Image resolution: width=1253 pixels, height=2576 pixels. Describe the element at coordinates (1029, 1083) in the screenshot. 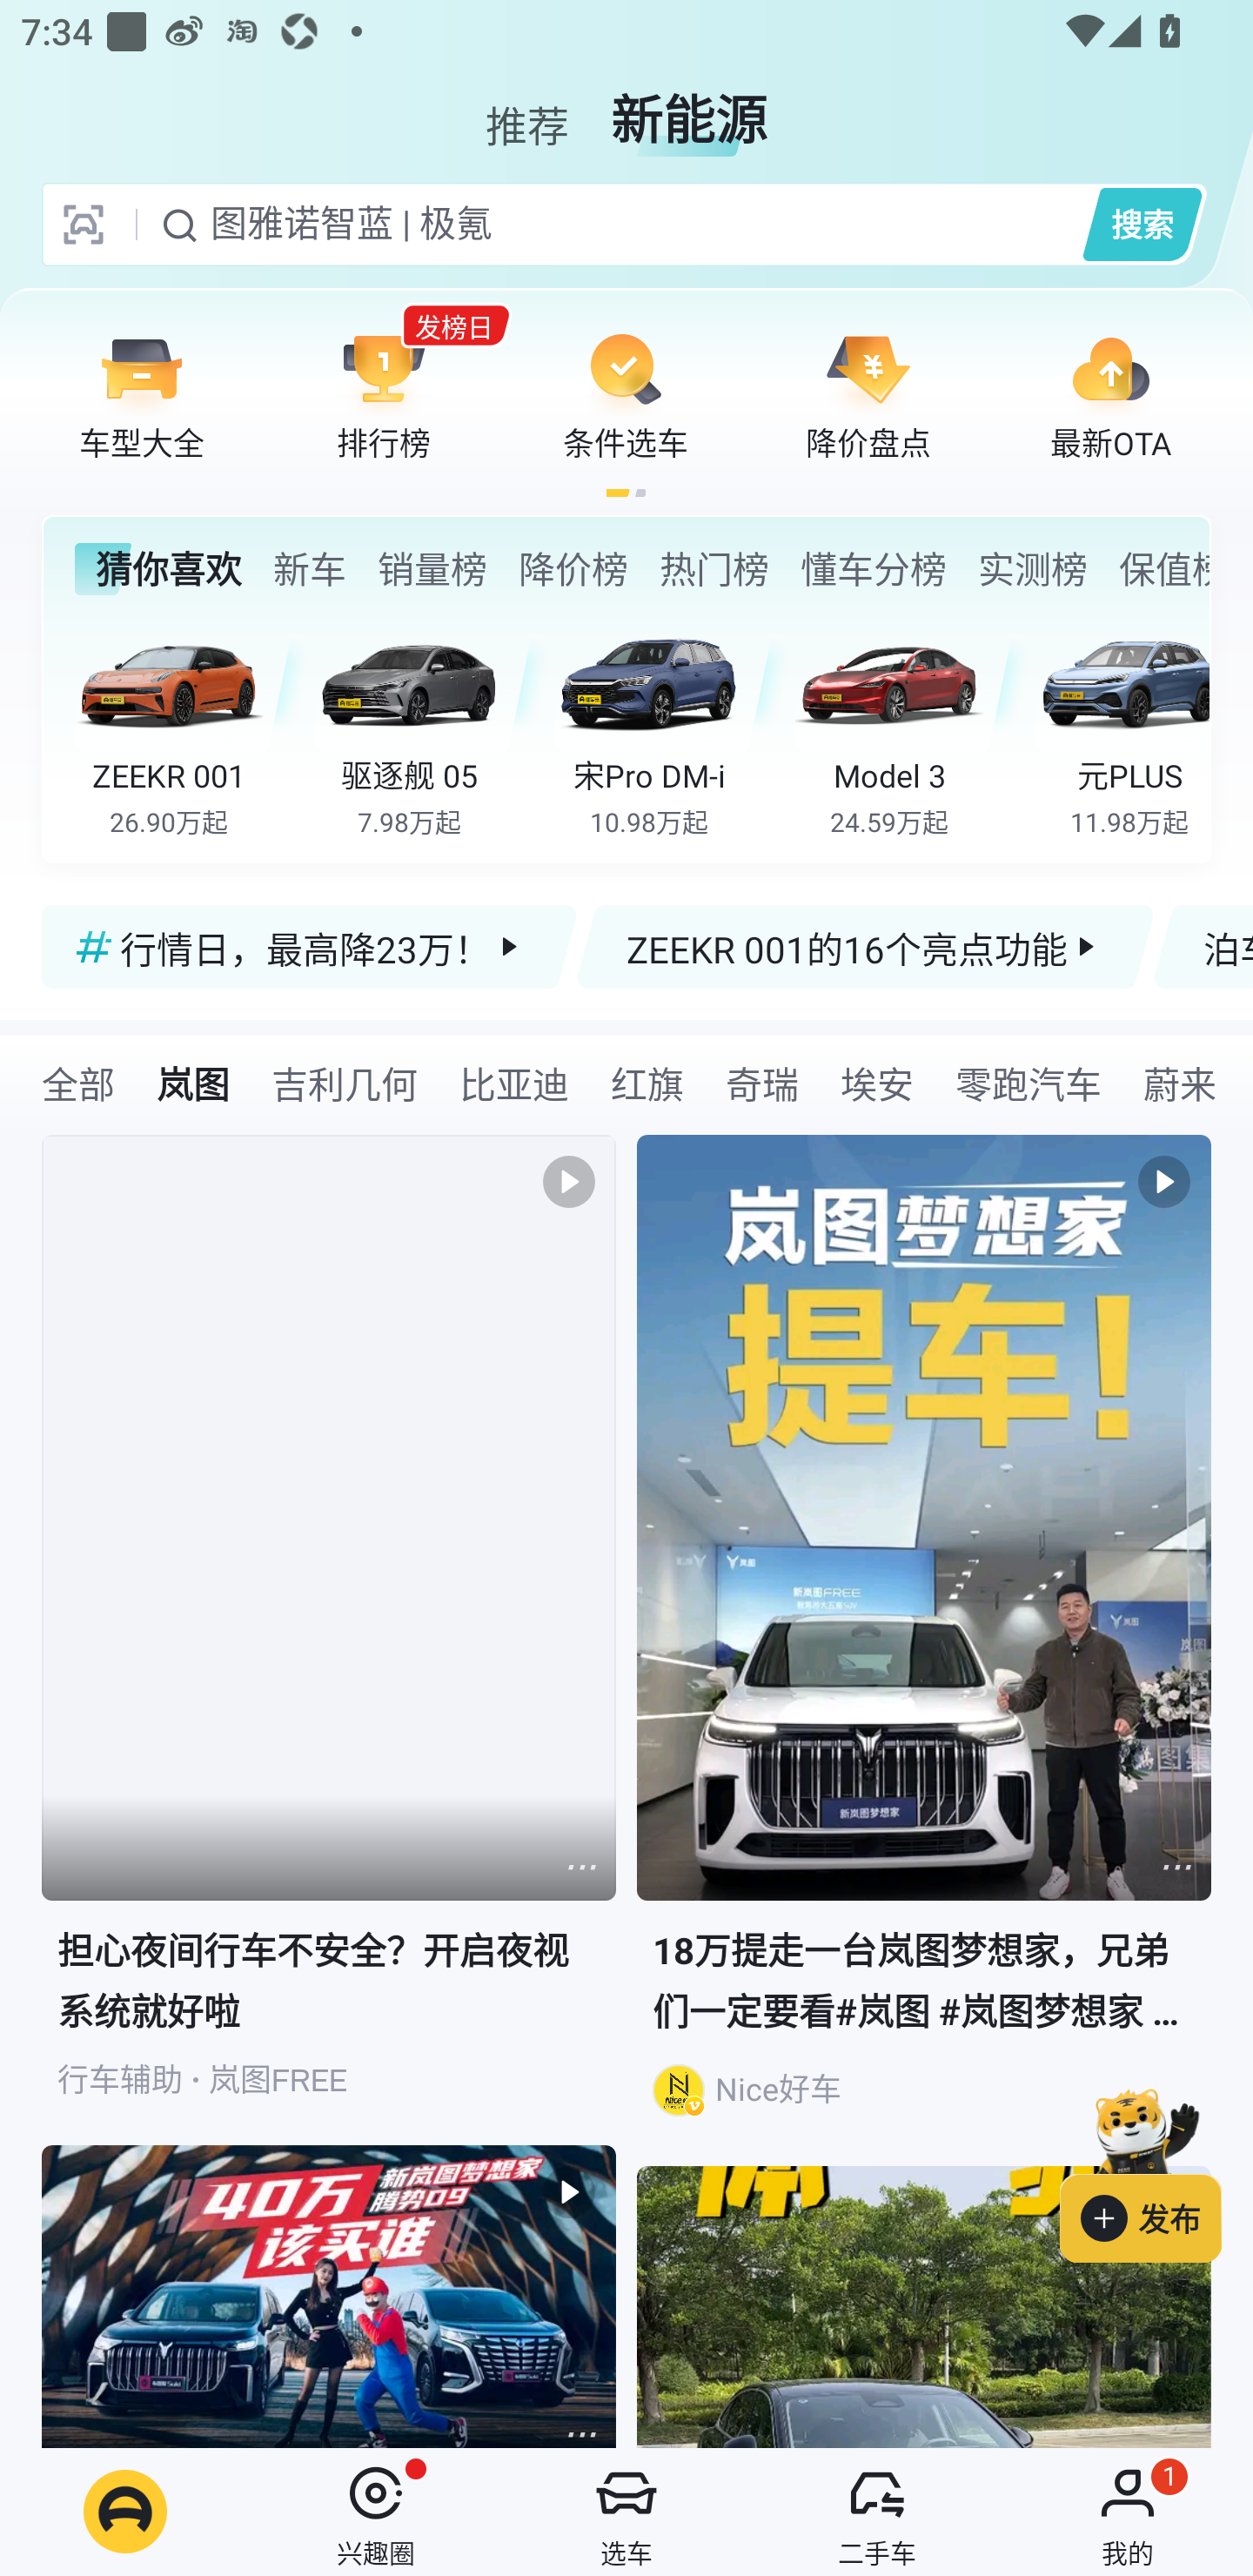

I see `零跑汽车` at that location.